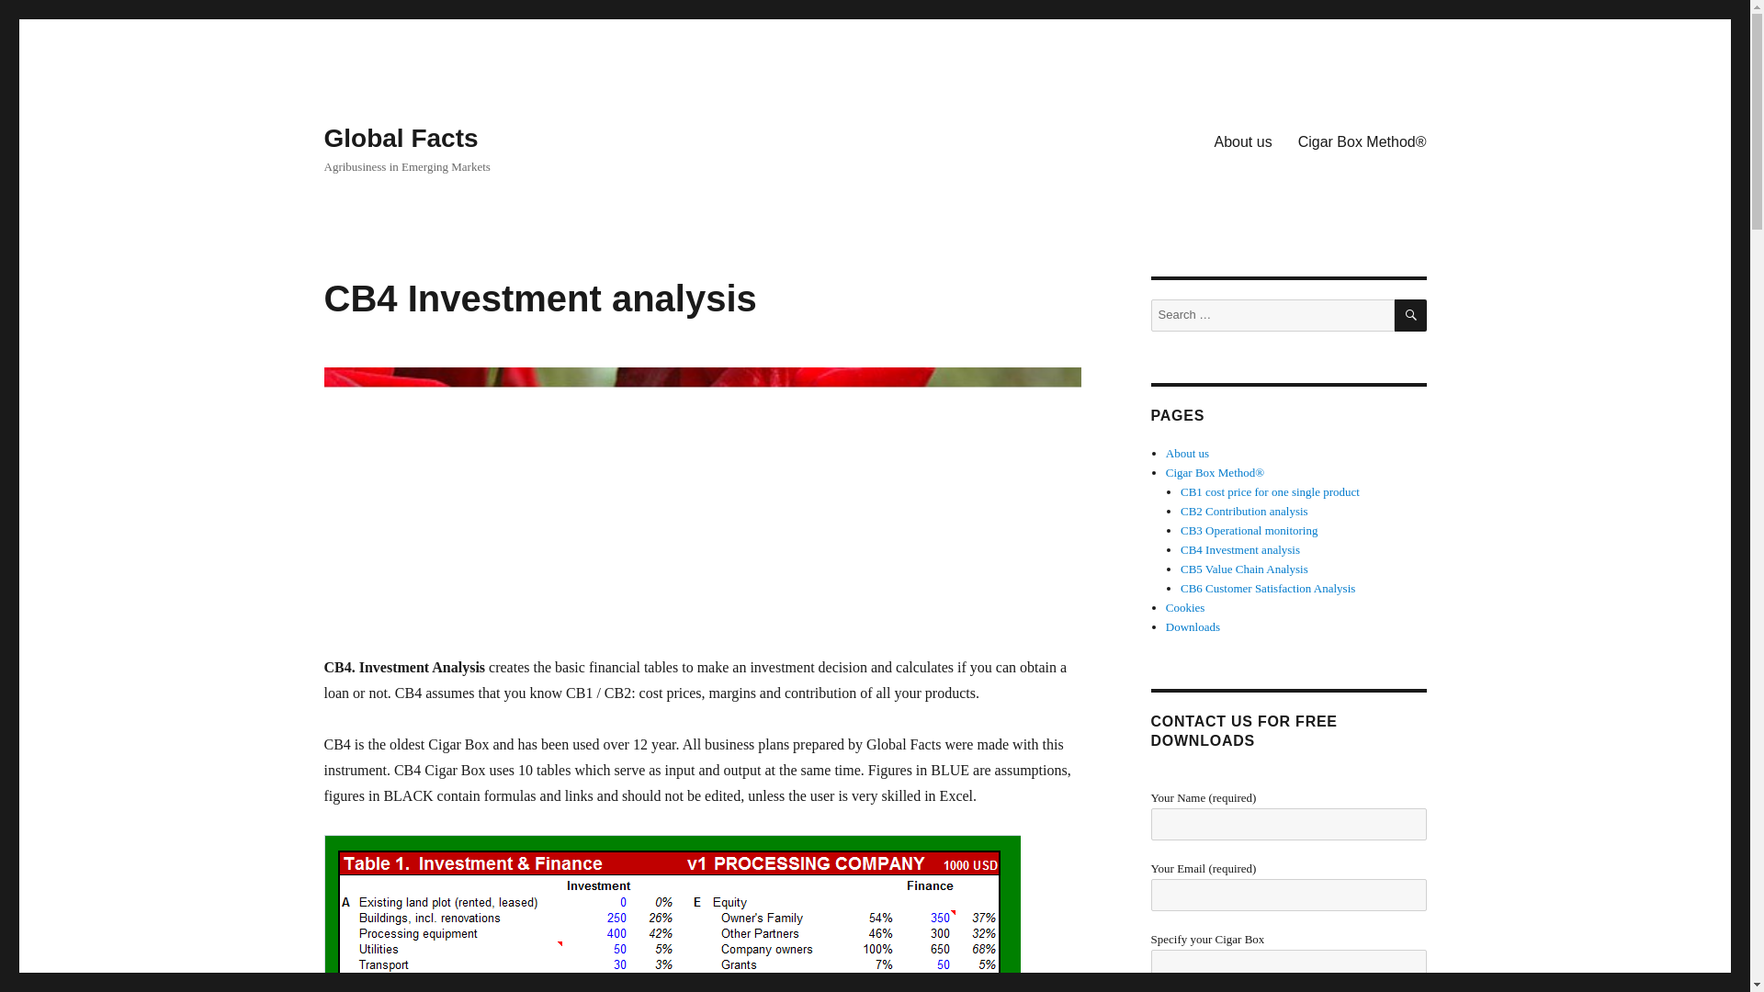  I want to click on CB6 Customer Satisfaction Analysis, so click(1267, 588).